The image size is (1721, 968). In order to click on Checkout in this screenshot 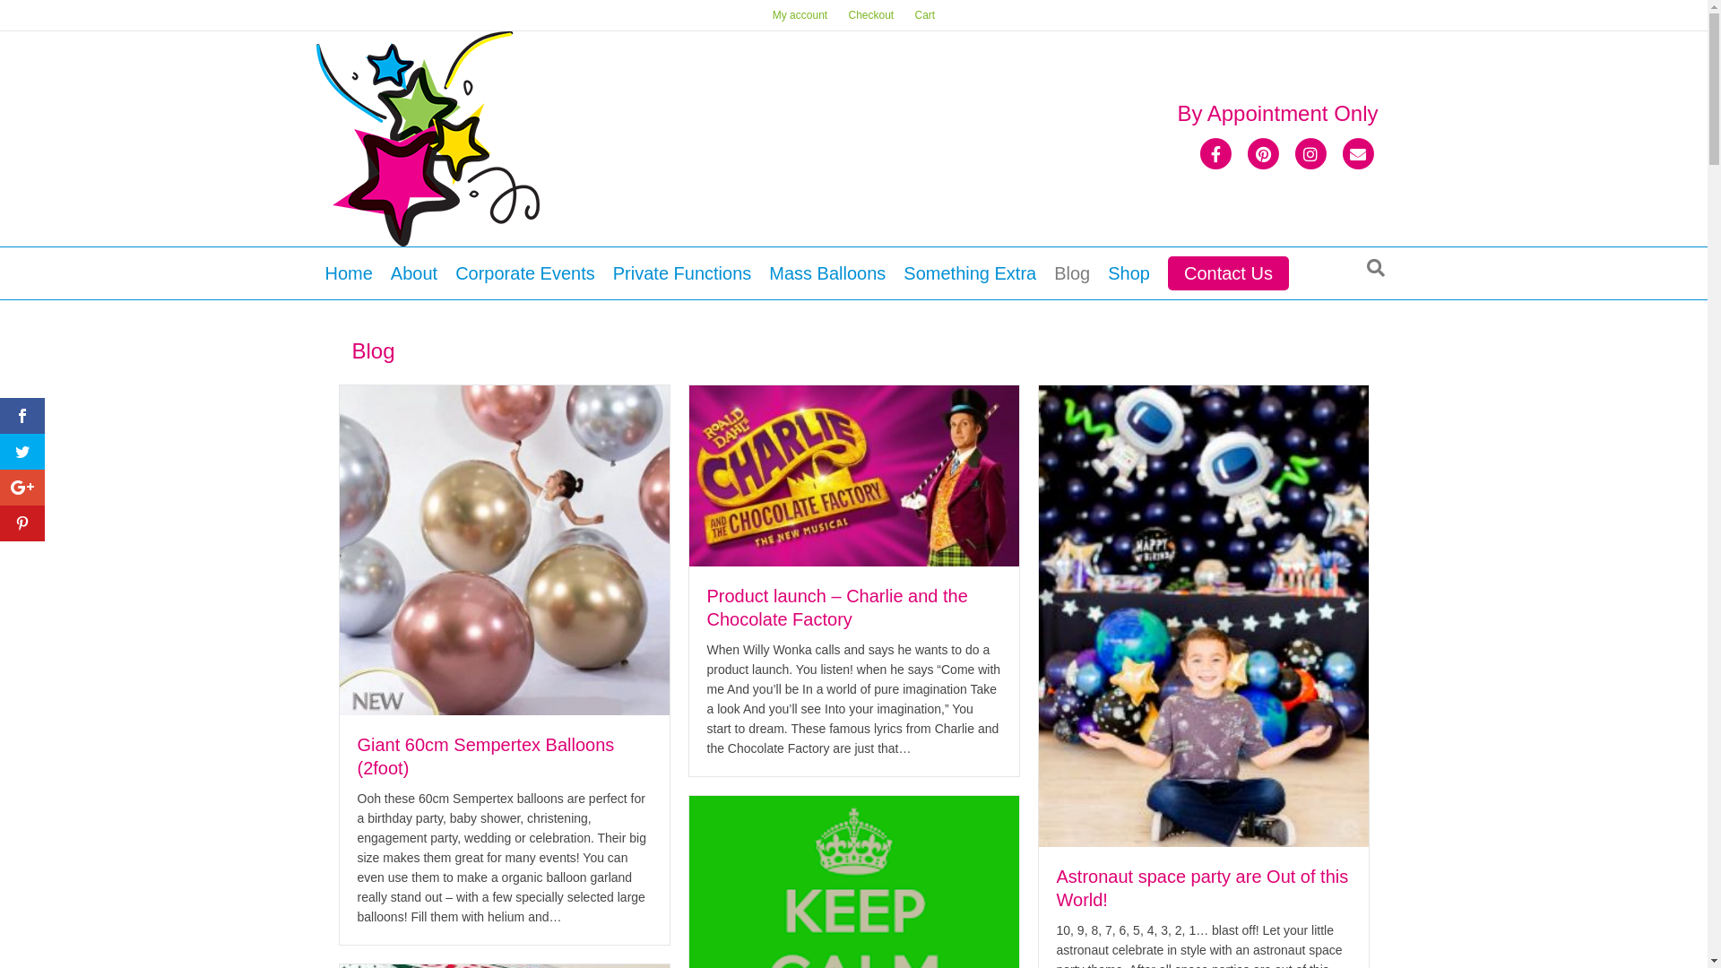, I will do `click(871, 15)`.